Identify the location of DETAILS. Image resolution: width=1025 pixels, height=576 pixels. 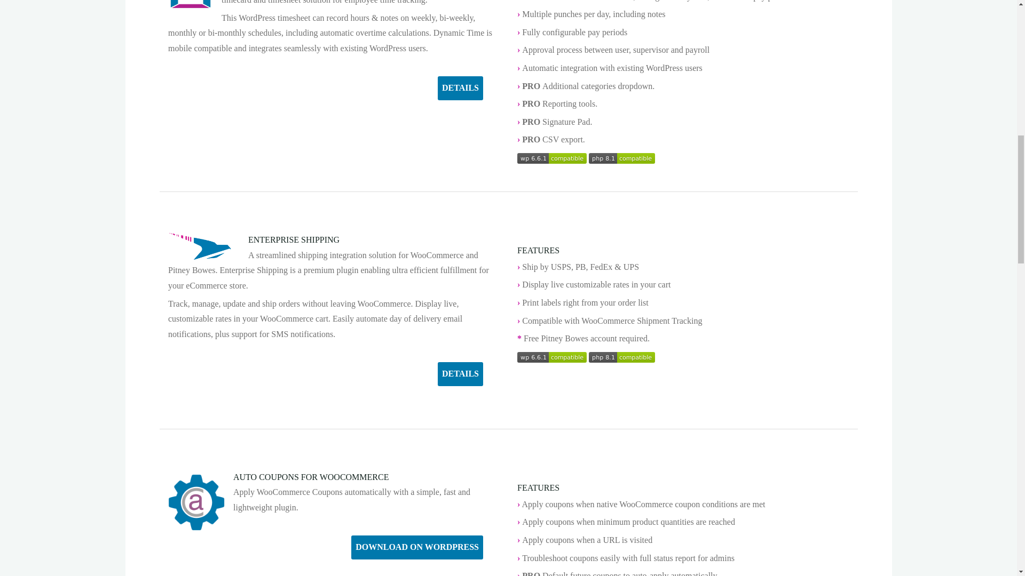
(460, 374).